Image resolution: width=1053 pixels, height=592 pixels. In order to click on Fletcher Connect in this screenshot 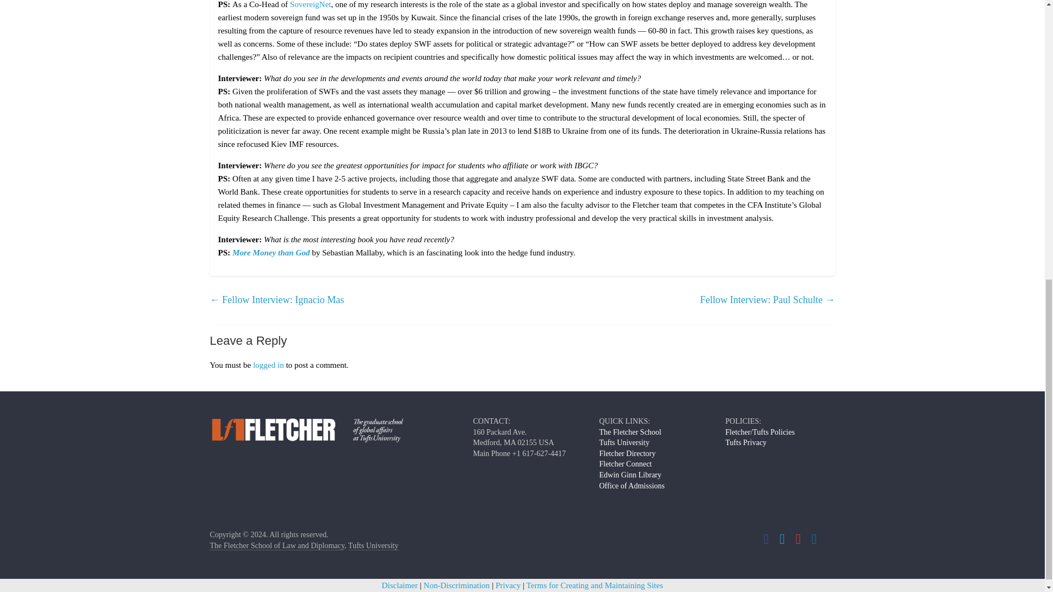, I will do `click(625, 464)`.